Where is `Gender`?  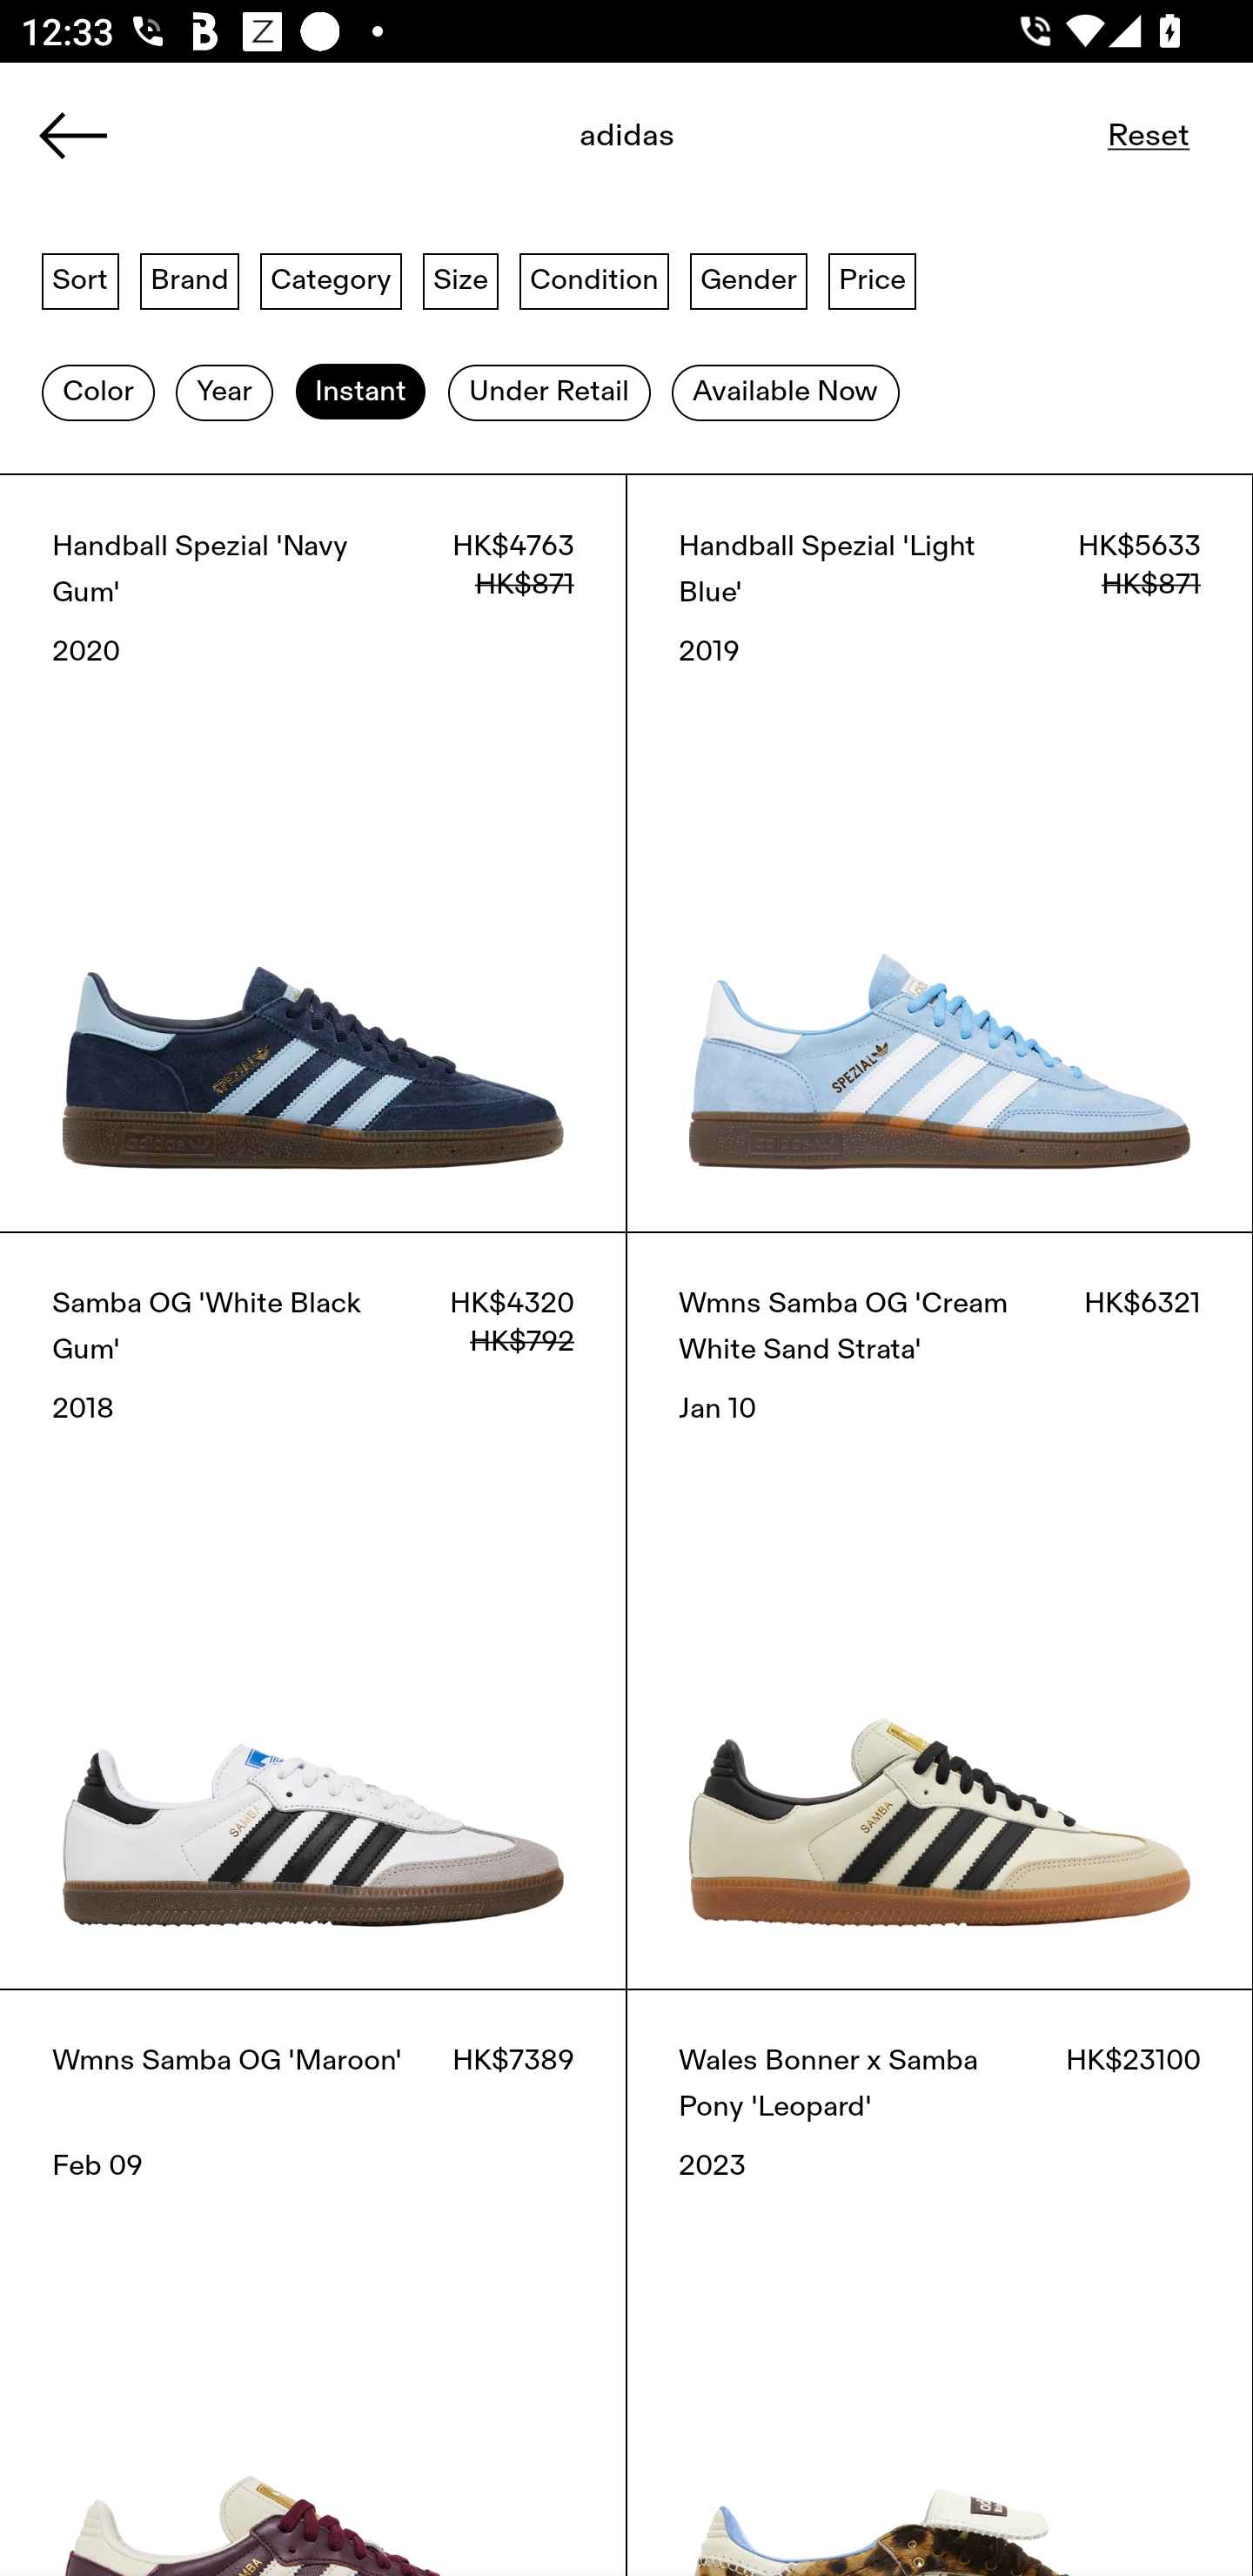
Gender is located at coordinates (748, 279).